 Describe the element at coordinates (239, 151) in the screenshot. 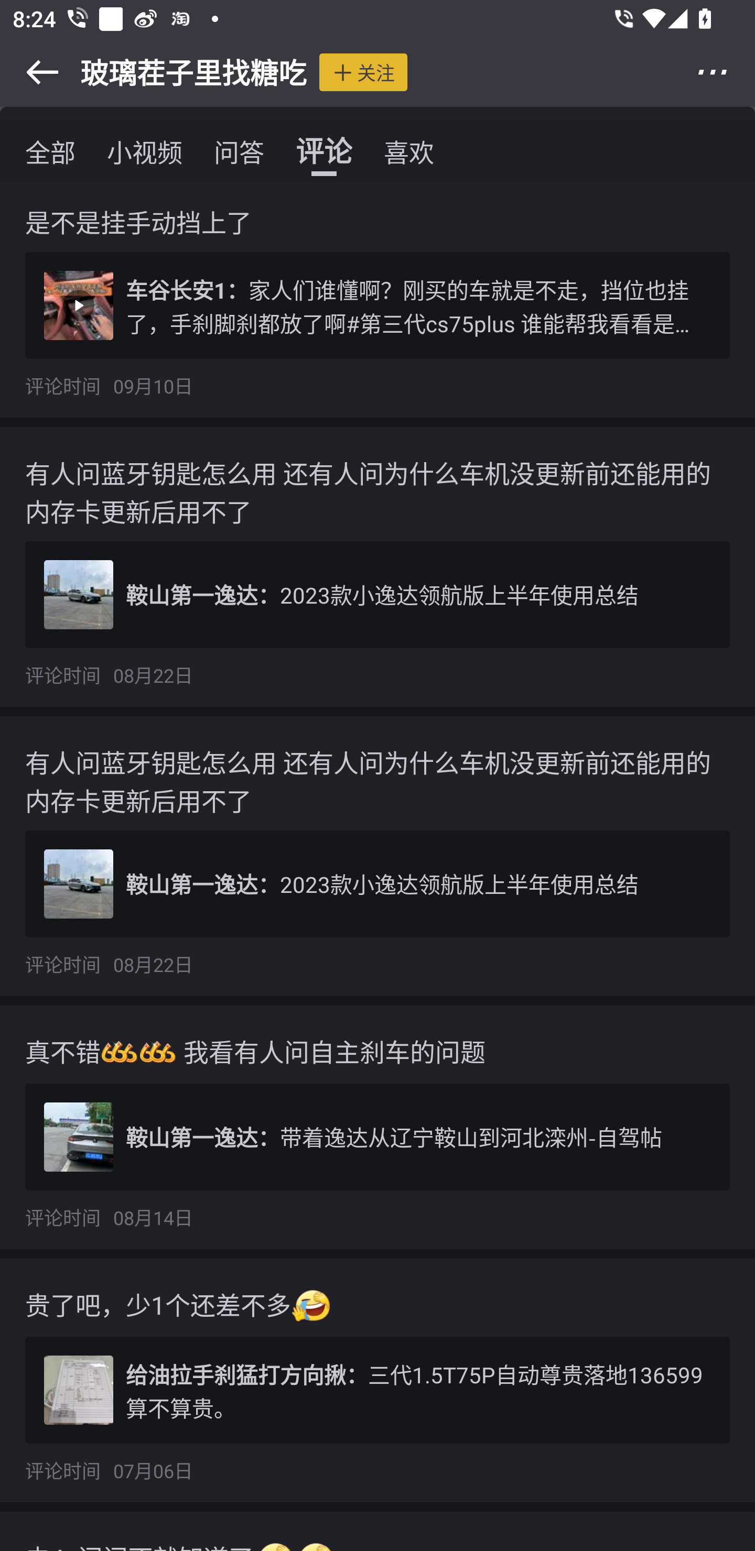

I see `问答` at that location.